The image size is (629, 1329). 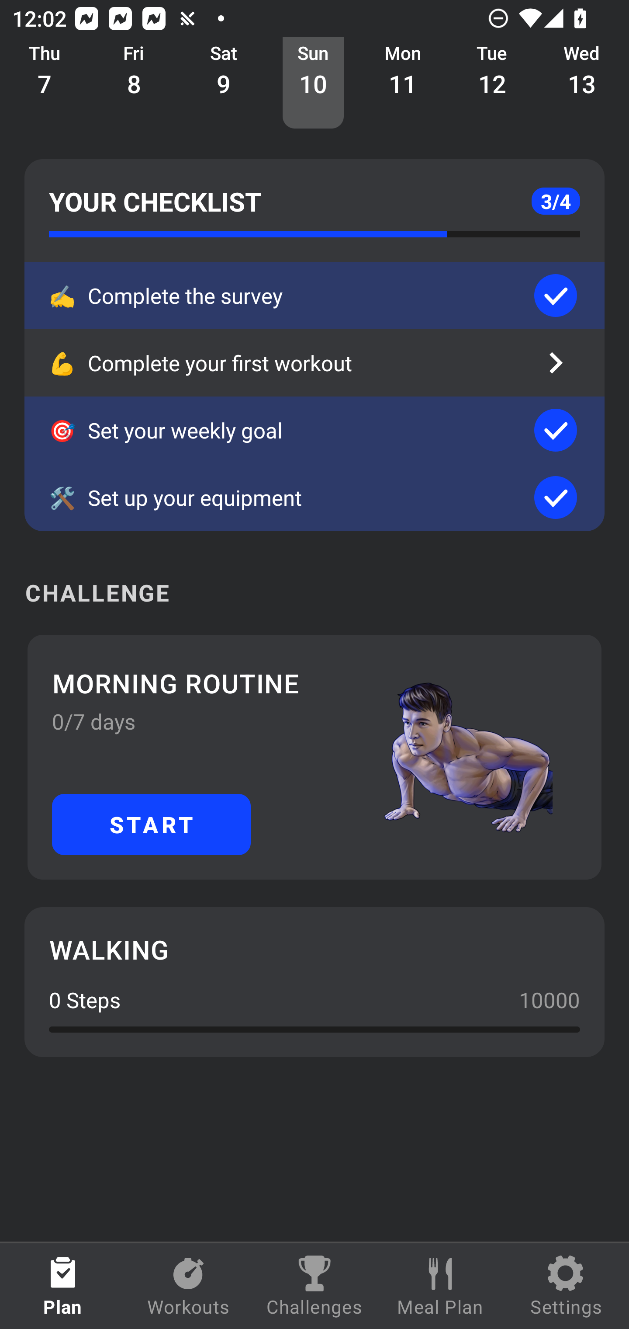 What do you see at coordinates (582, 83) in the screenshot?
I see `Wed 13` at bounding box center [582, 83].